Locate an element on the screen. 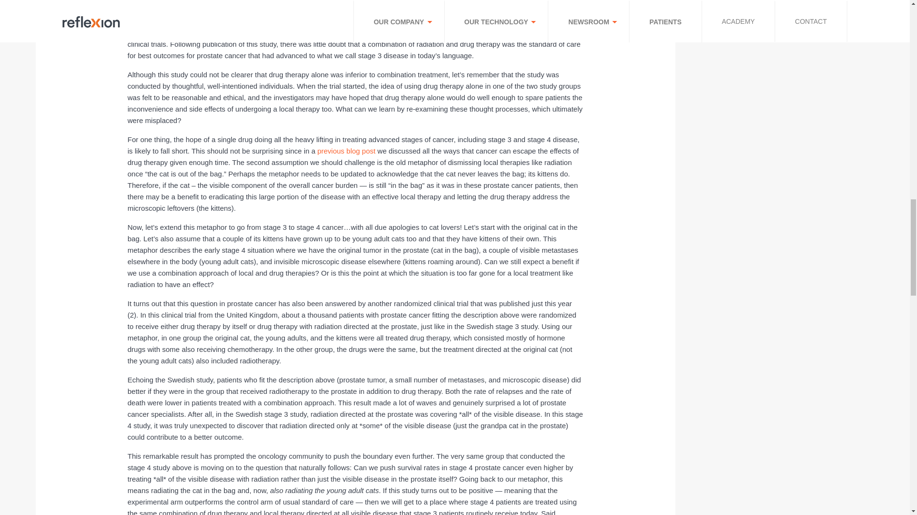 This screenshot has height=515, width=917. previous blog post is located at coordinates (346, 151).